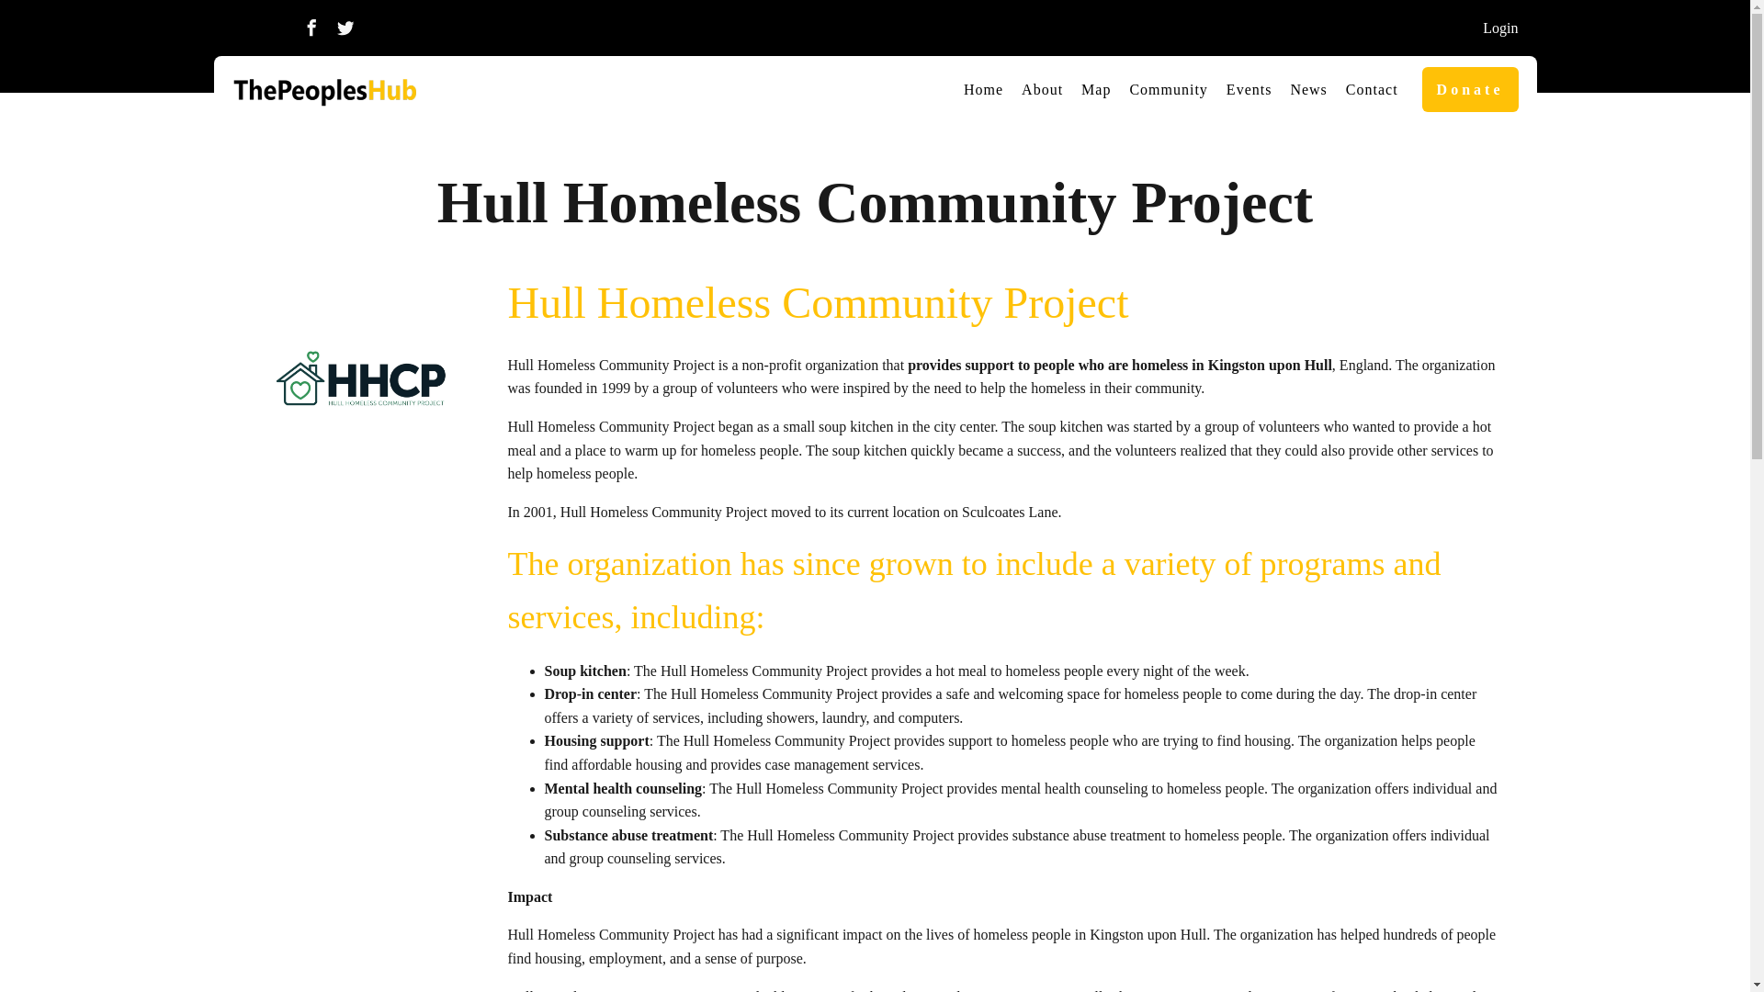  I want to click on Contact, so click(1373, 90).